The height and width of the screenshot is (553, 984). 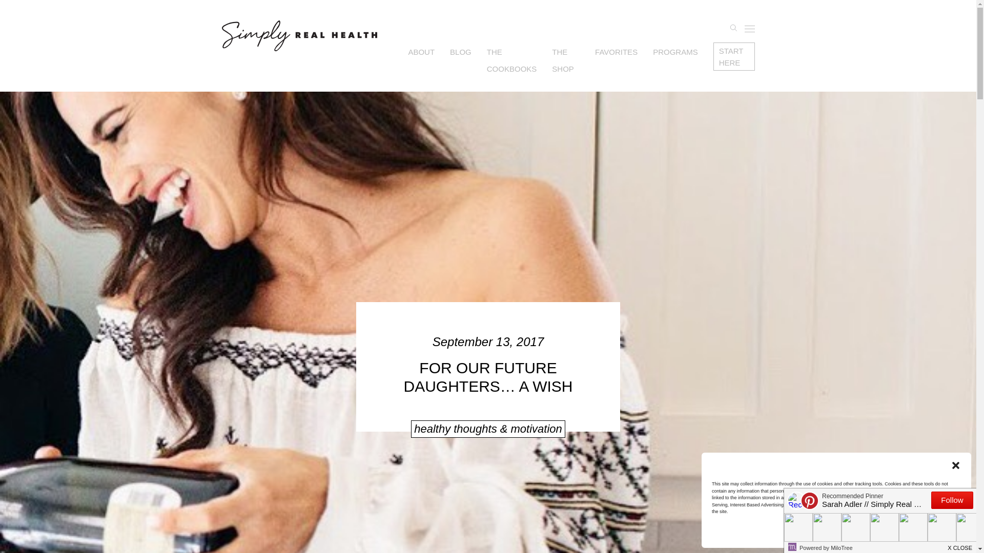 What do you see at coordinates (859, 537) in the screenshot?
I see `Privacy Policy` at bounding box center [859, 537].